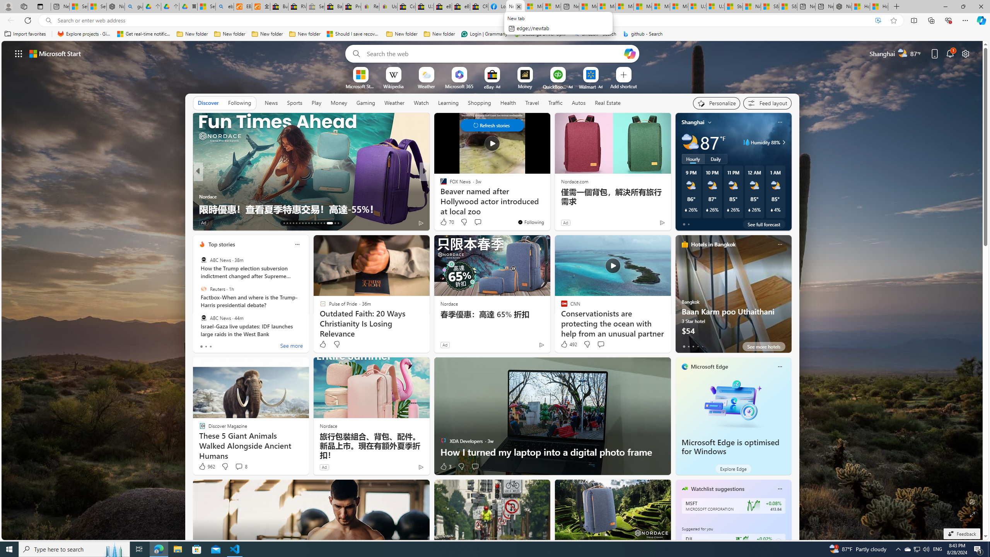  What do you see at coordinates (338, 103) in the screenshot?
I see `Money` at bounding box center [338, 103].